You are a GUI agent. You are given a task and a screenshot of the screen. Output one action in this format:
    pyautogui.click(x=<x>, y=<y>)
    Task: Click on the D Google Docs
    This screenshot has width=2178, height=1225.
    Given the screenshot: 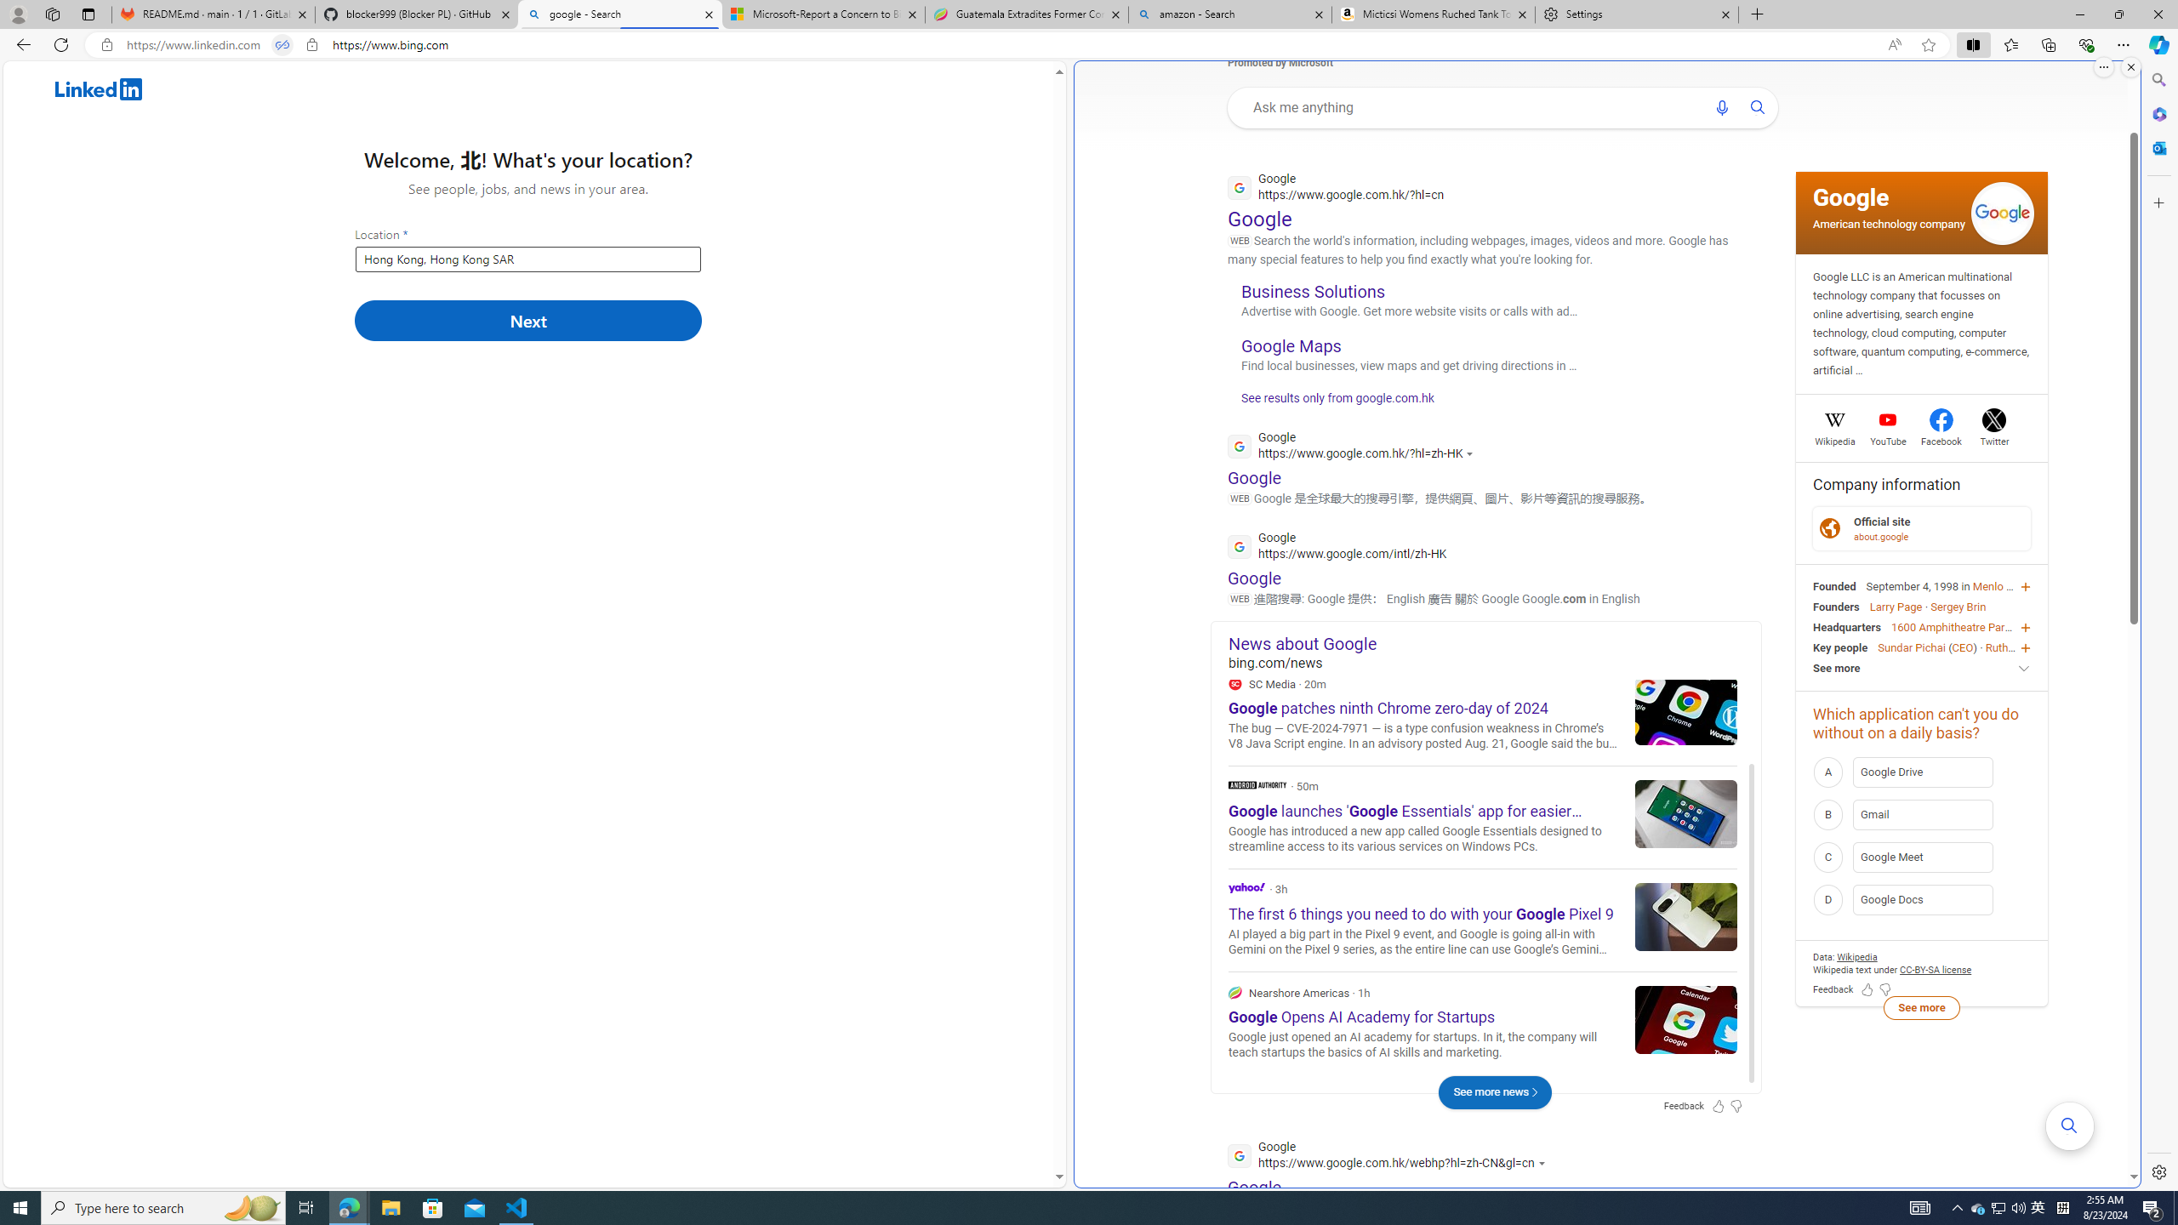 What is the action you would take?
    pyautogui.click(x=1920, y=900)
    